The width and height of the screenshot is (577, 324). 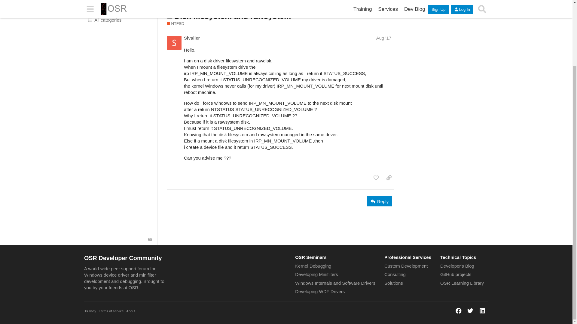 What do you see at coordinates (379, 201) in the screenshot?
I see `Reply` at bounding box center [379, 201].